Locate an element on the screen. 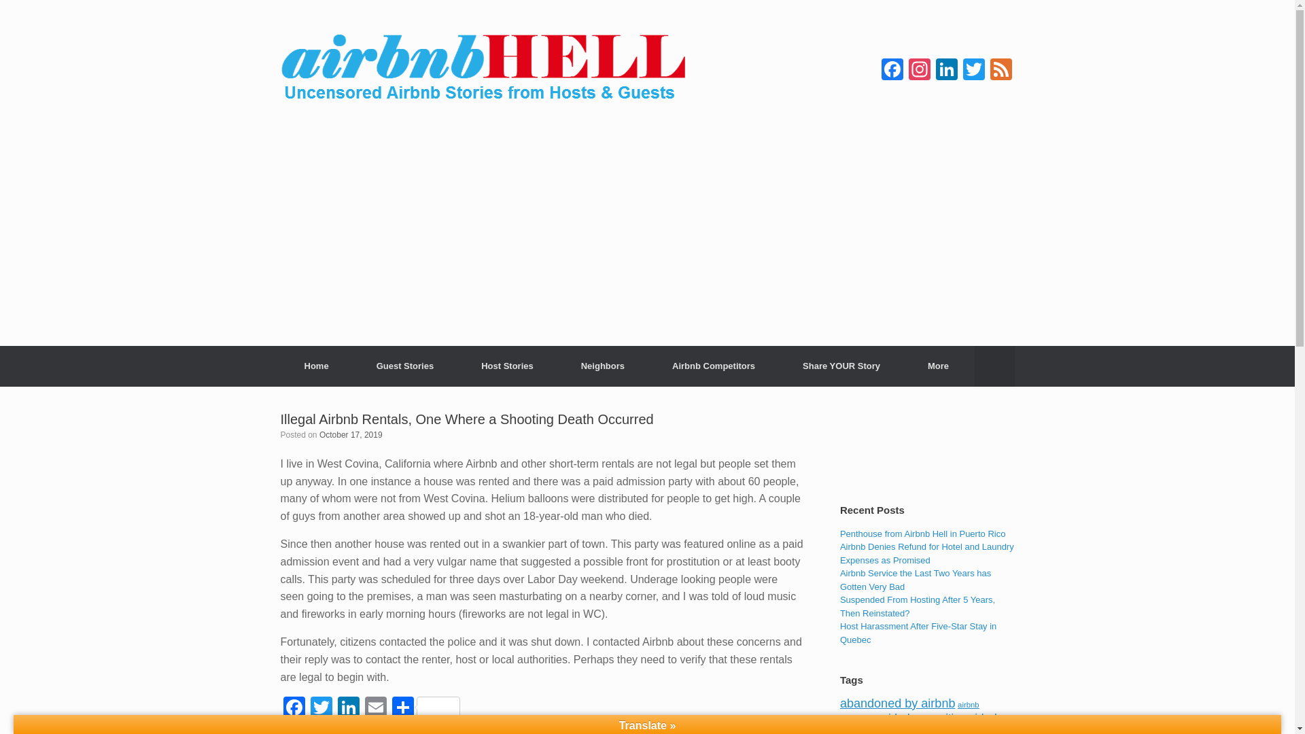 The height and width of the screenshot is (734, 1305). Instagram is located at coordinates (919, 71).